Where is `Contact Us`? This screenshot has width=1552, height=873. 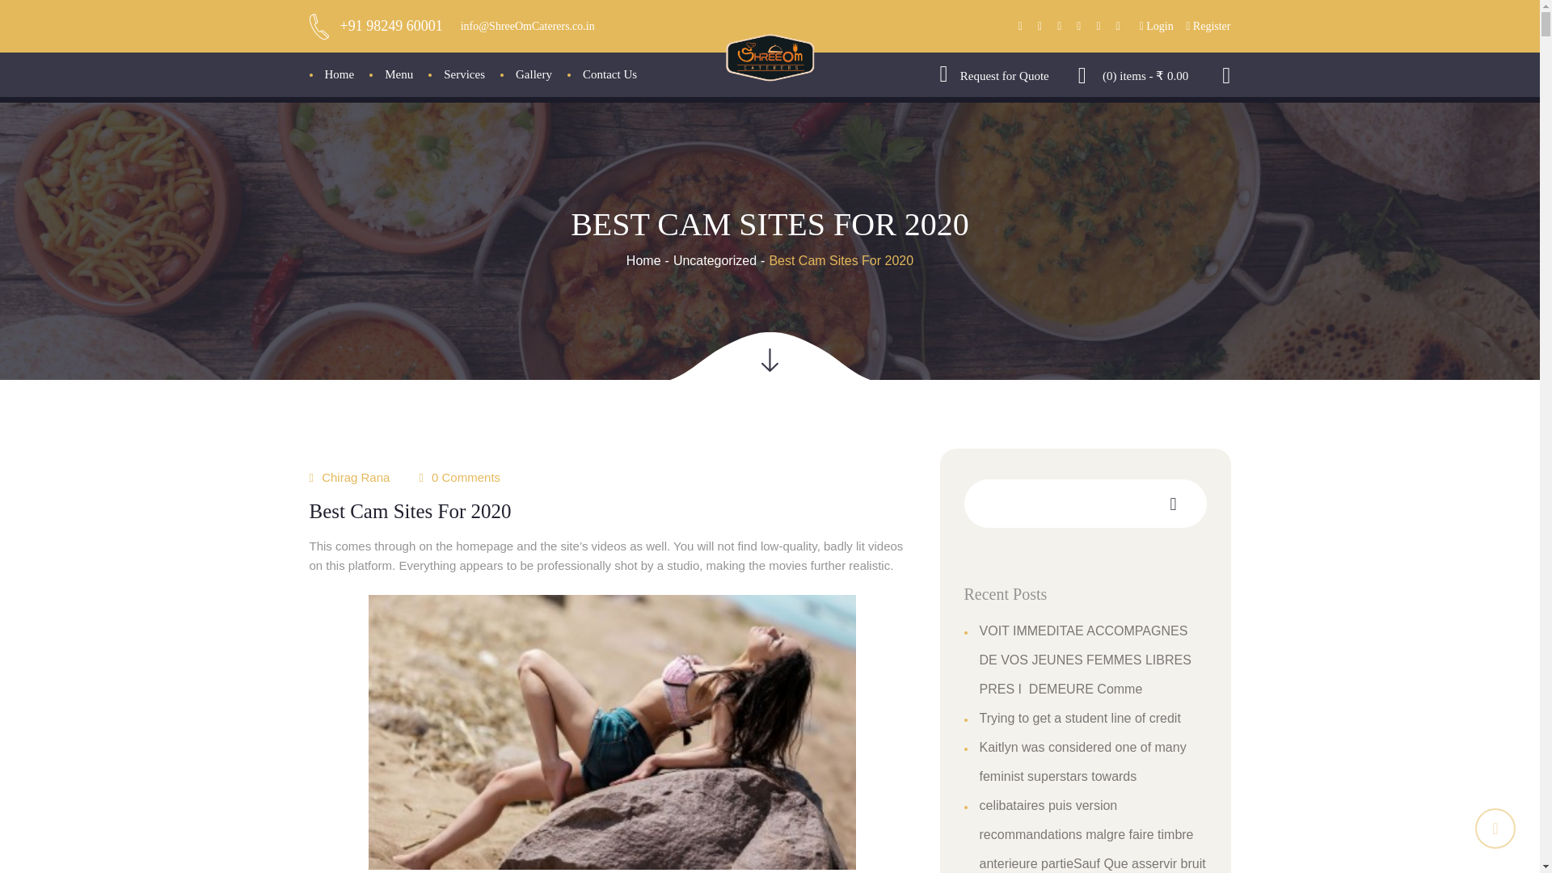 Contact Us is located at coordinates (609, 74).